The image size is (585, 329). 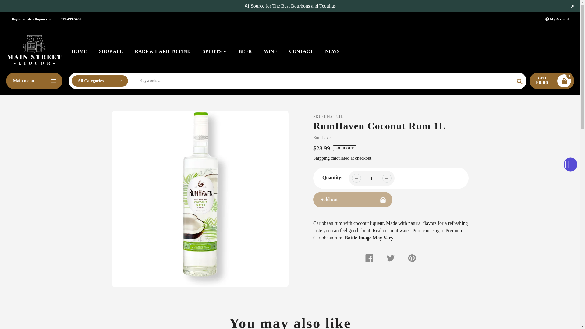 What do you see at coordinates (79, 51) in the screenshot?
I see `HOME` at bounding box center [79, 51].